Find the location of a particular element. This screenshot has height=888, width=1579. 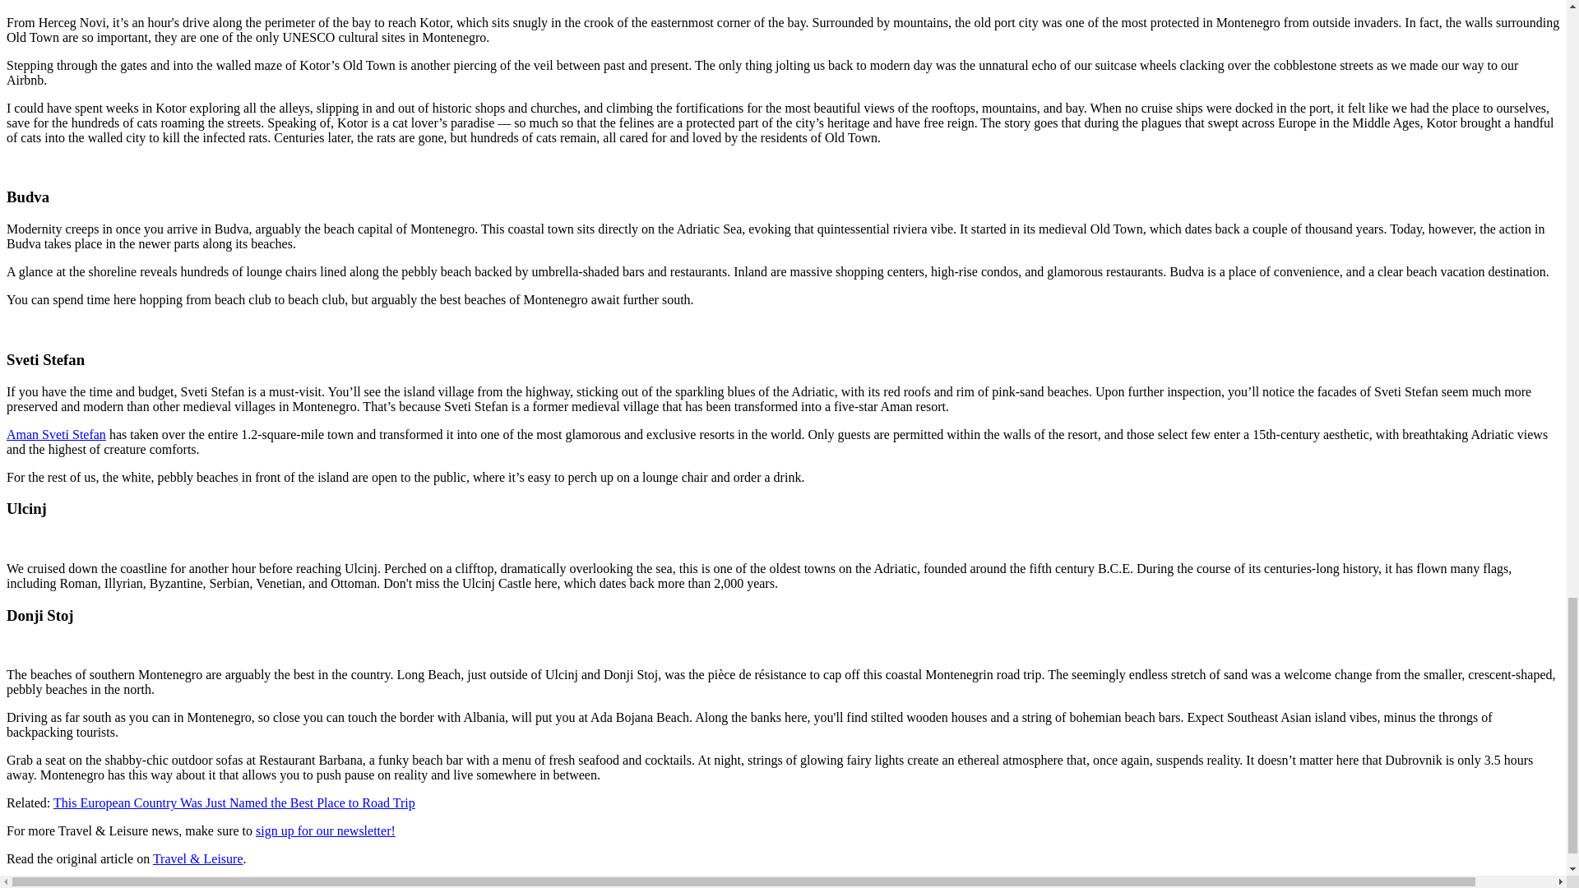

sign up for our newsletter! is located at coordinates (326, 830).